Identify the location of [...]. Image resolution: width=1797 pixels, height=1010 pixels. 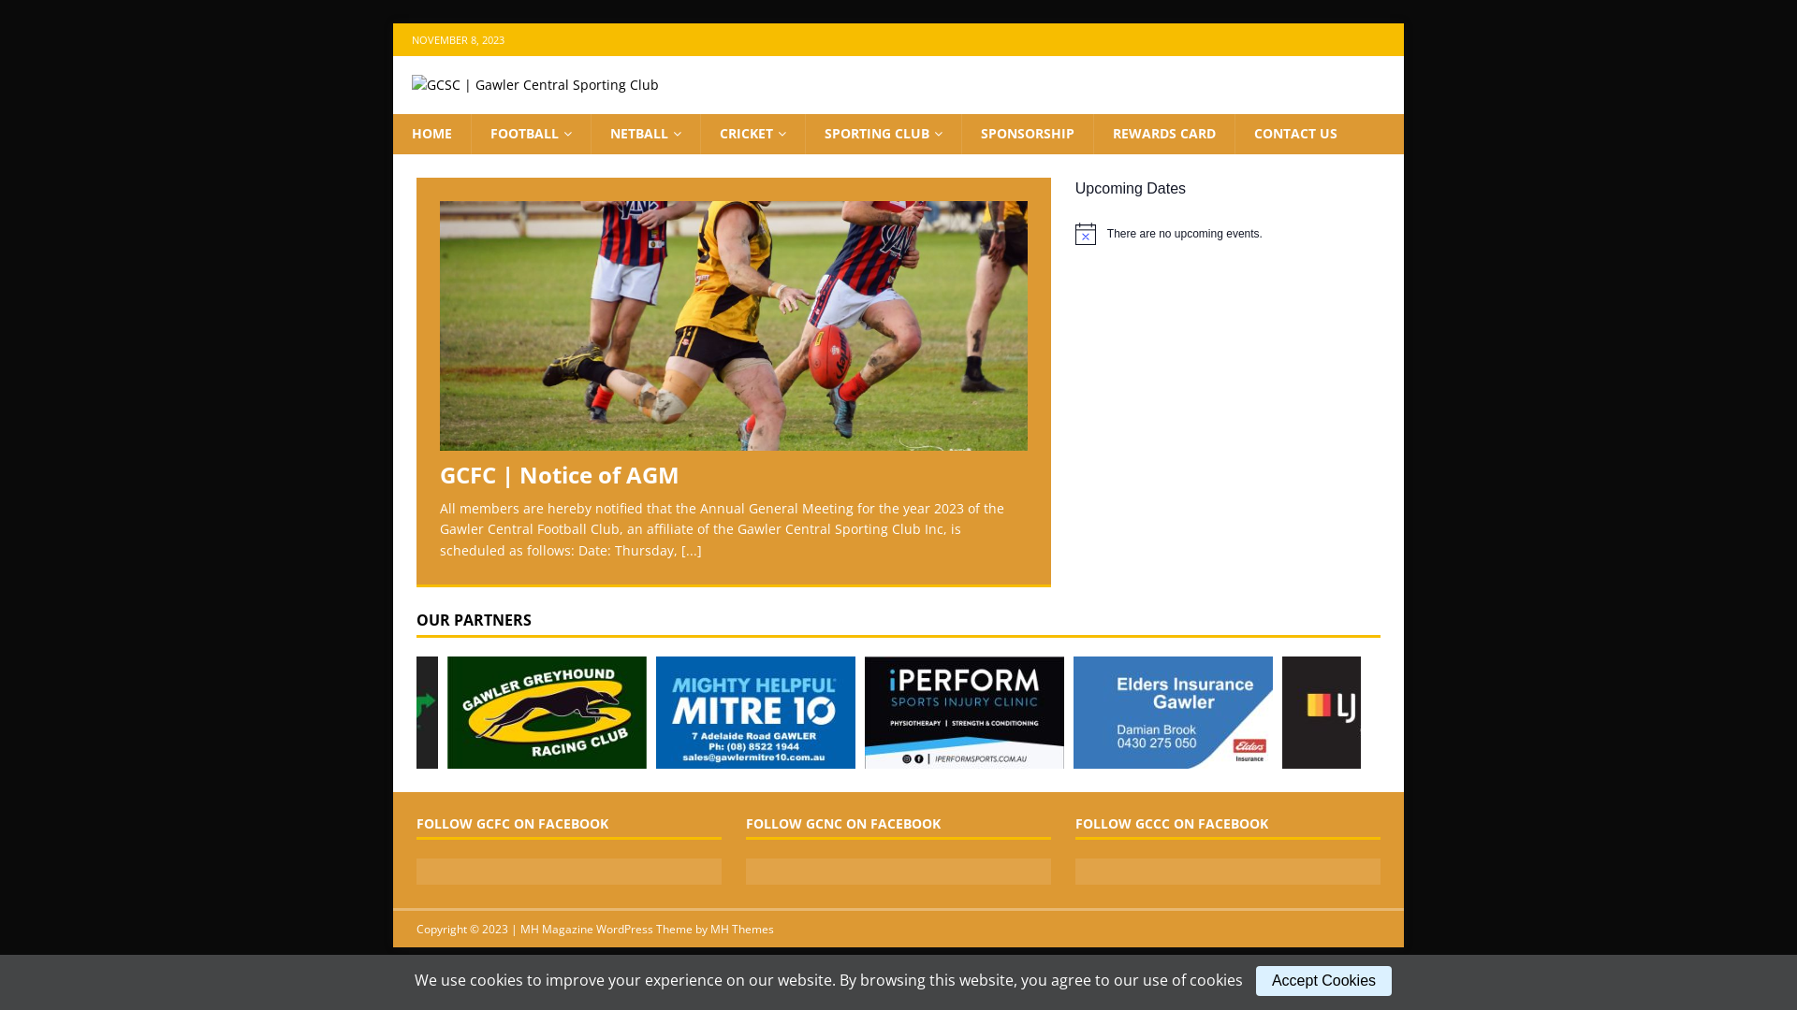
(692, 550).